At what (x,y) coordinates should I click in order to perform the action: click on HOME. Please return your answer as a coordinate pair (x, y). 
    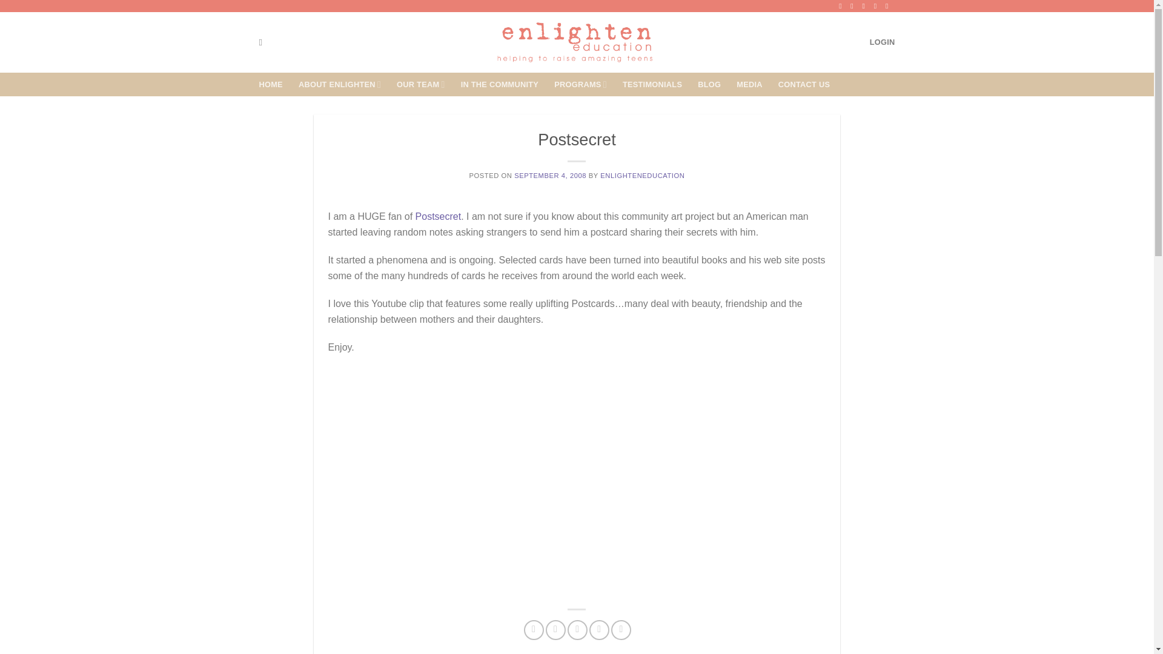
    Looking at the image, I should click on (271, 85).